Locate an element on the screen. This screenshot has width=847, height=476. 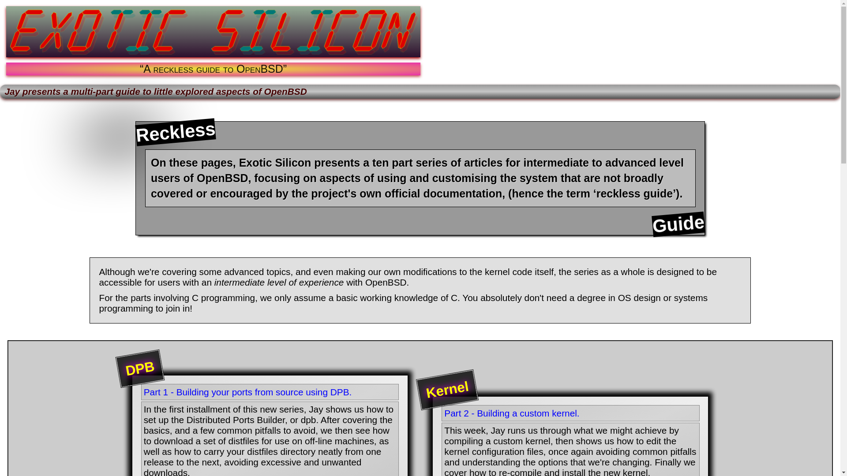
EXOTIC SILICON is located at coordinates (213, 31).